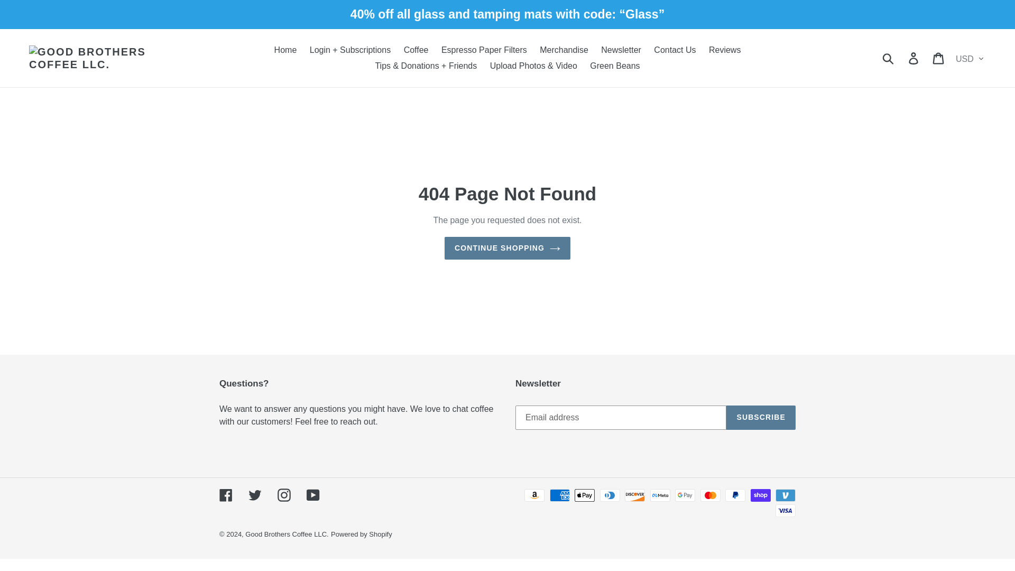  Describe the element at coordinates (508, 248) in the screenshot. I see `CONTINUE SHOPPING` at that location.